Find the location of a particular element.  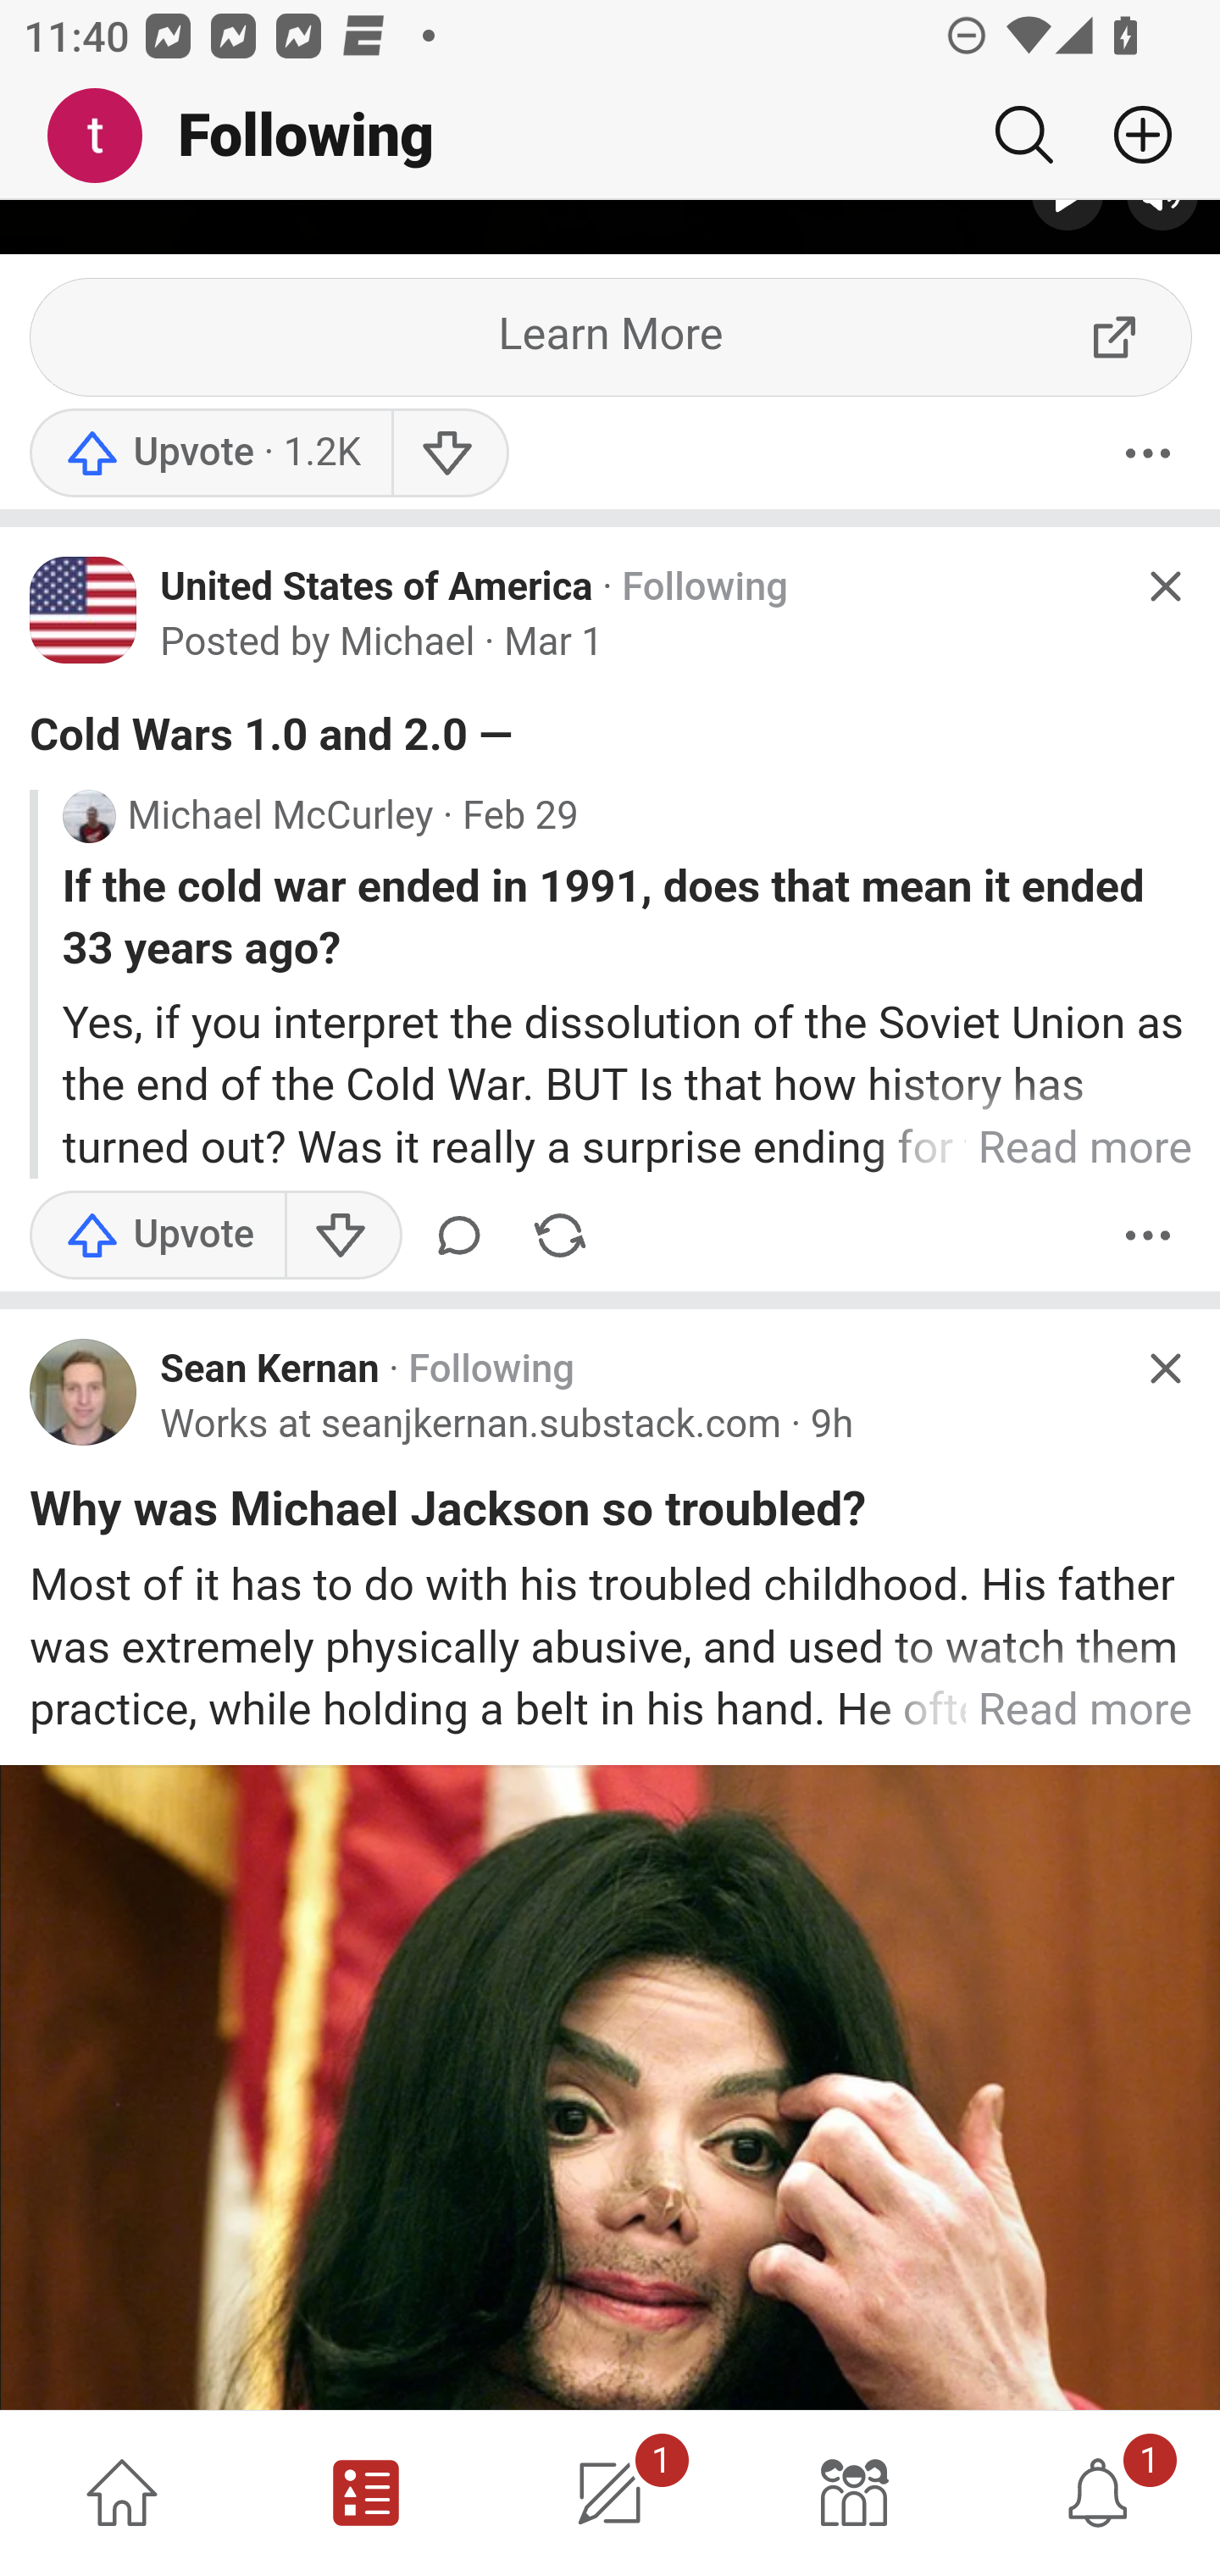

Profile photo for Sean Kernan is located at coordinates (84, 1393).